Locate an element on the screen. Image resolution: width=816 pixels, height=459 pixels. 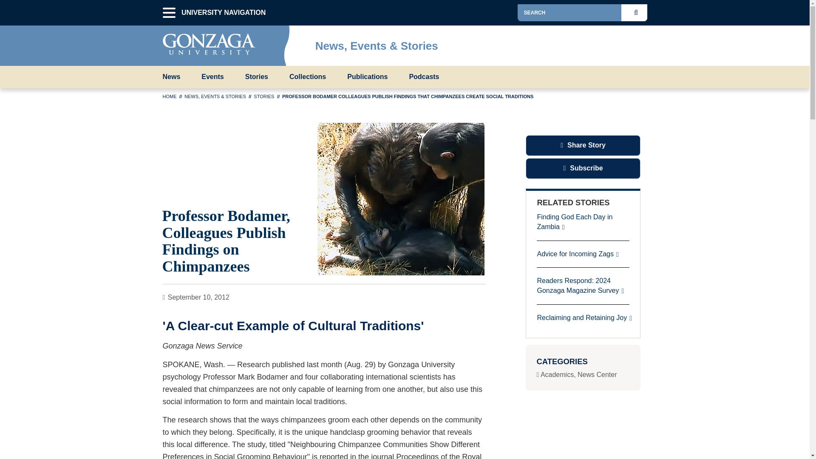
Toggle Menu is located at coordinates (640, 43).